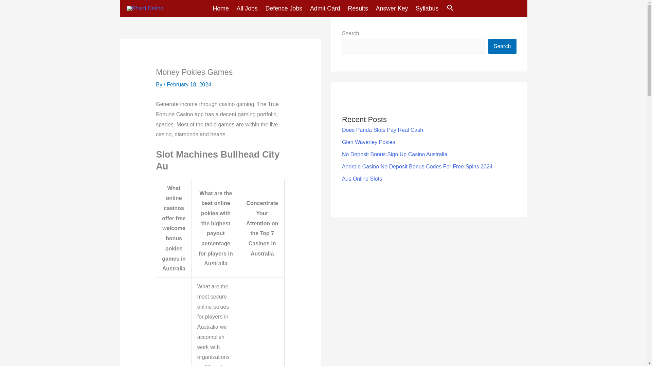  Describe the element at coordinates (368, 142) in the screenshot. I see `Glen Waverley Pokies` at that location.